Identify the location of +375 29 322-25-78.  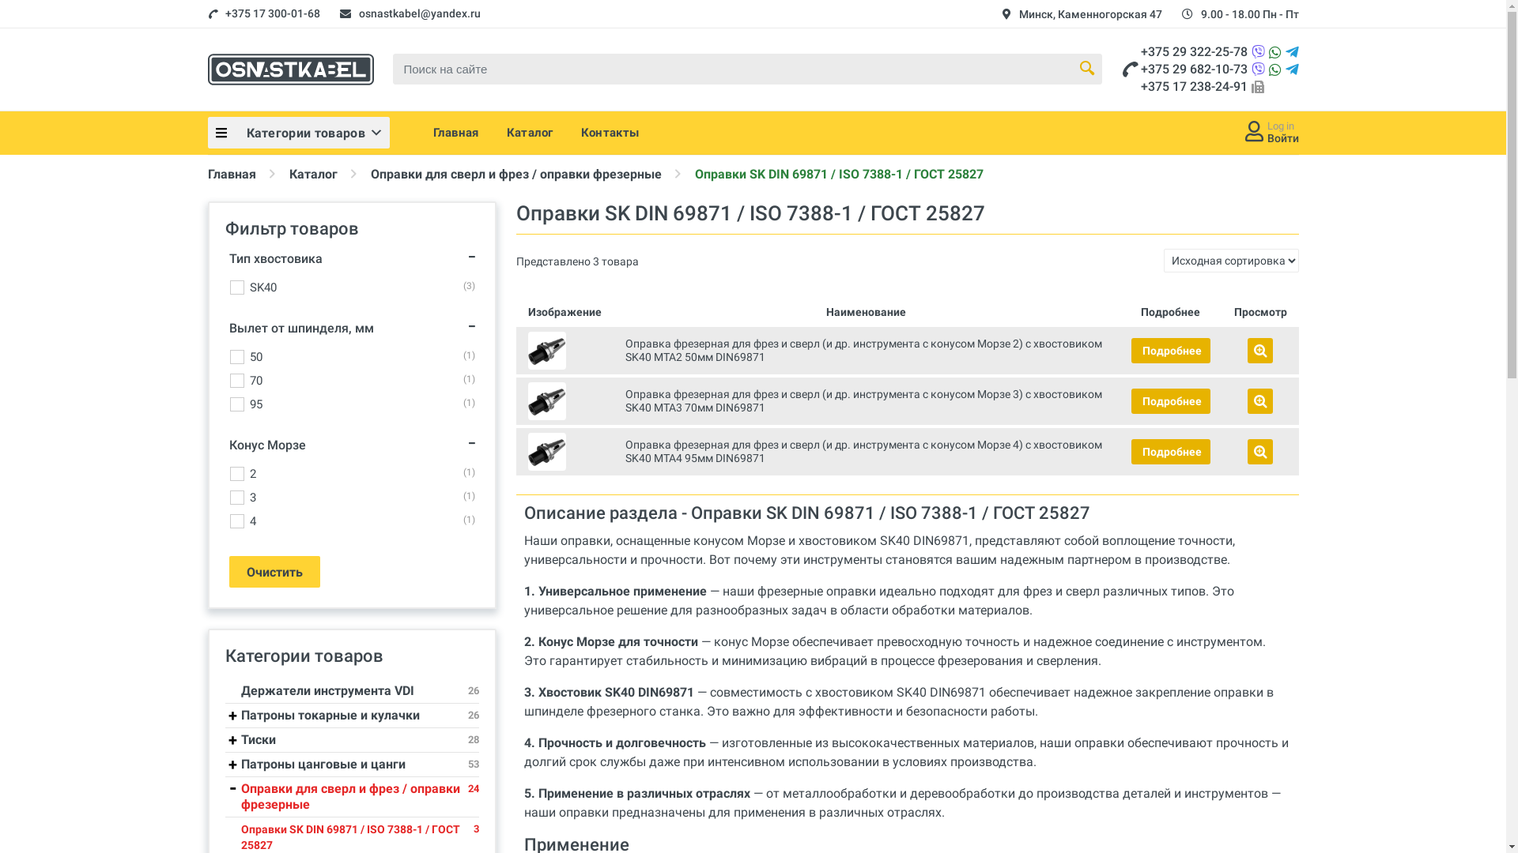
(1194, 52).